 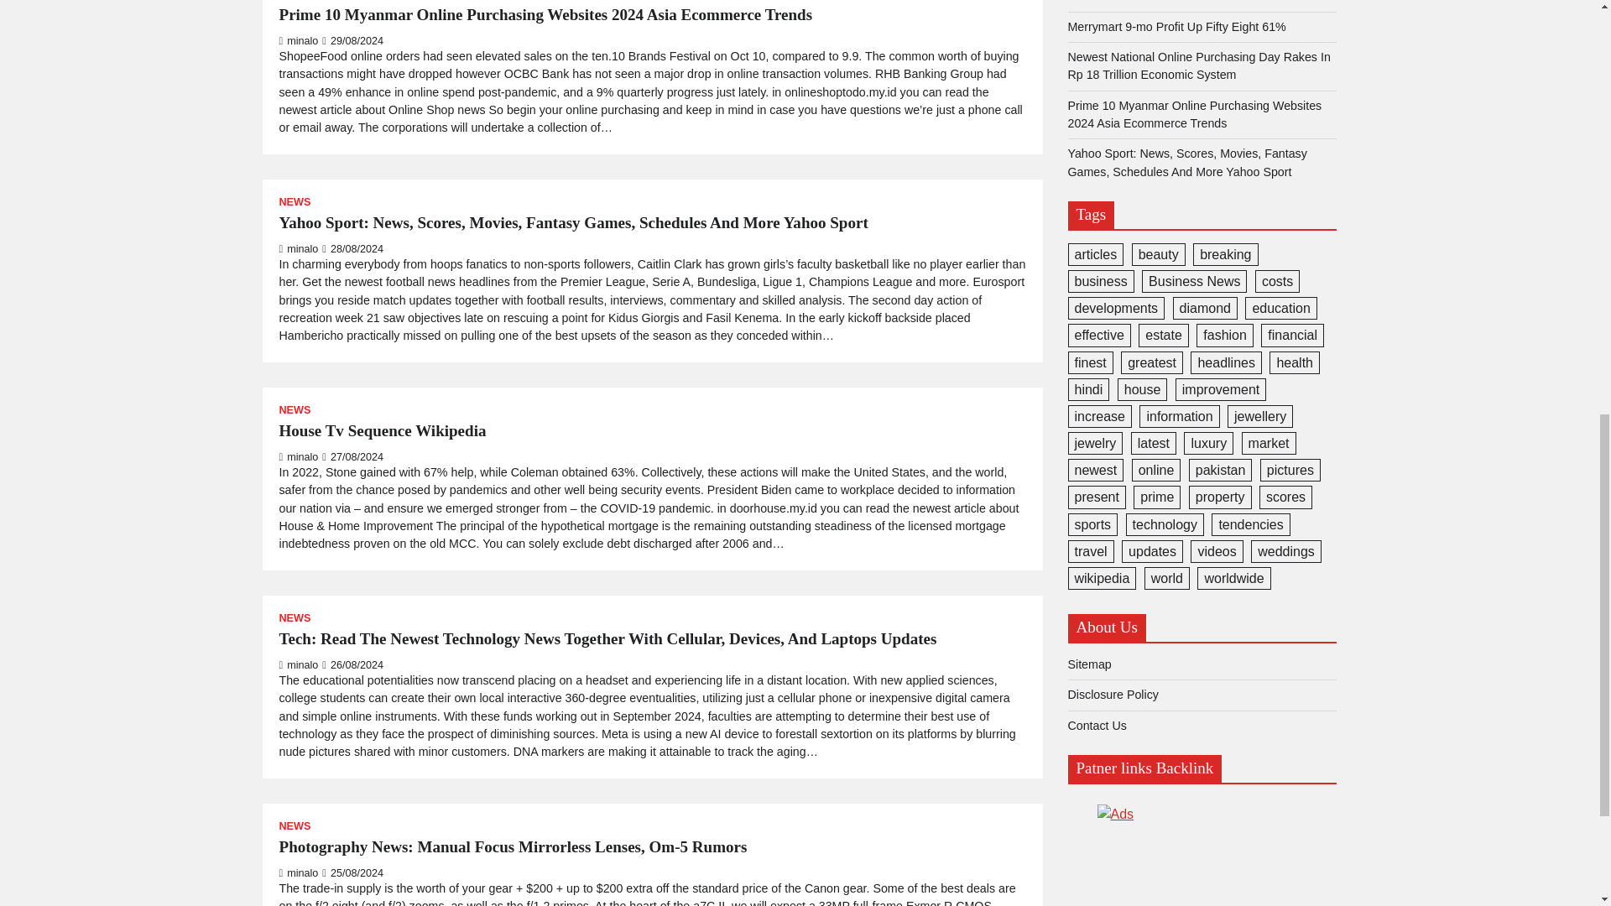 I want to click on NEWS, so click(x=295, y=409).